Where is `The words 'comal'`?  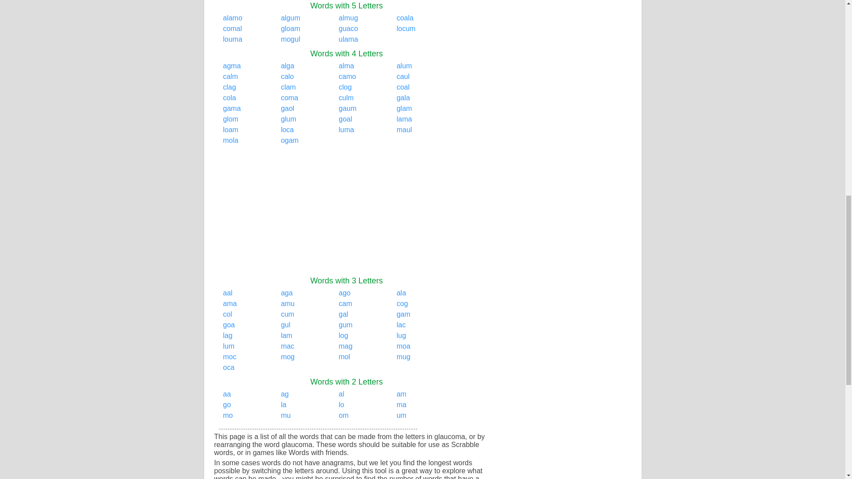
The words 'comal' is located at coordinates (232, 28).